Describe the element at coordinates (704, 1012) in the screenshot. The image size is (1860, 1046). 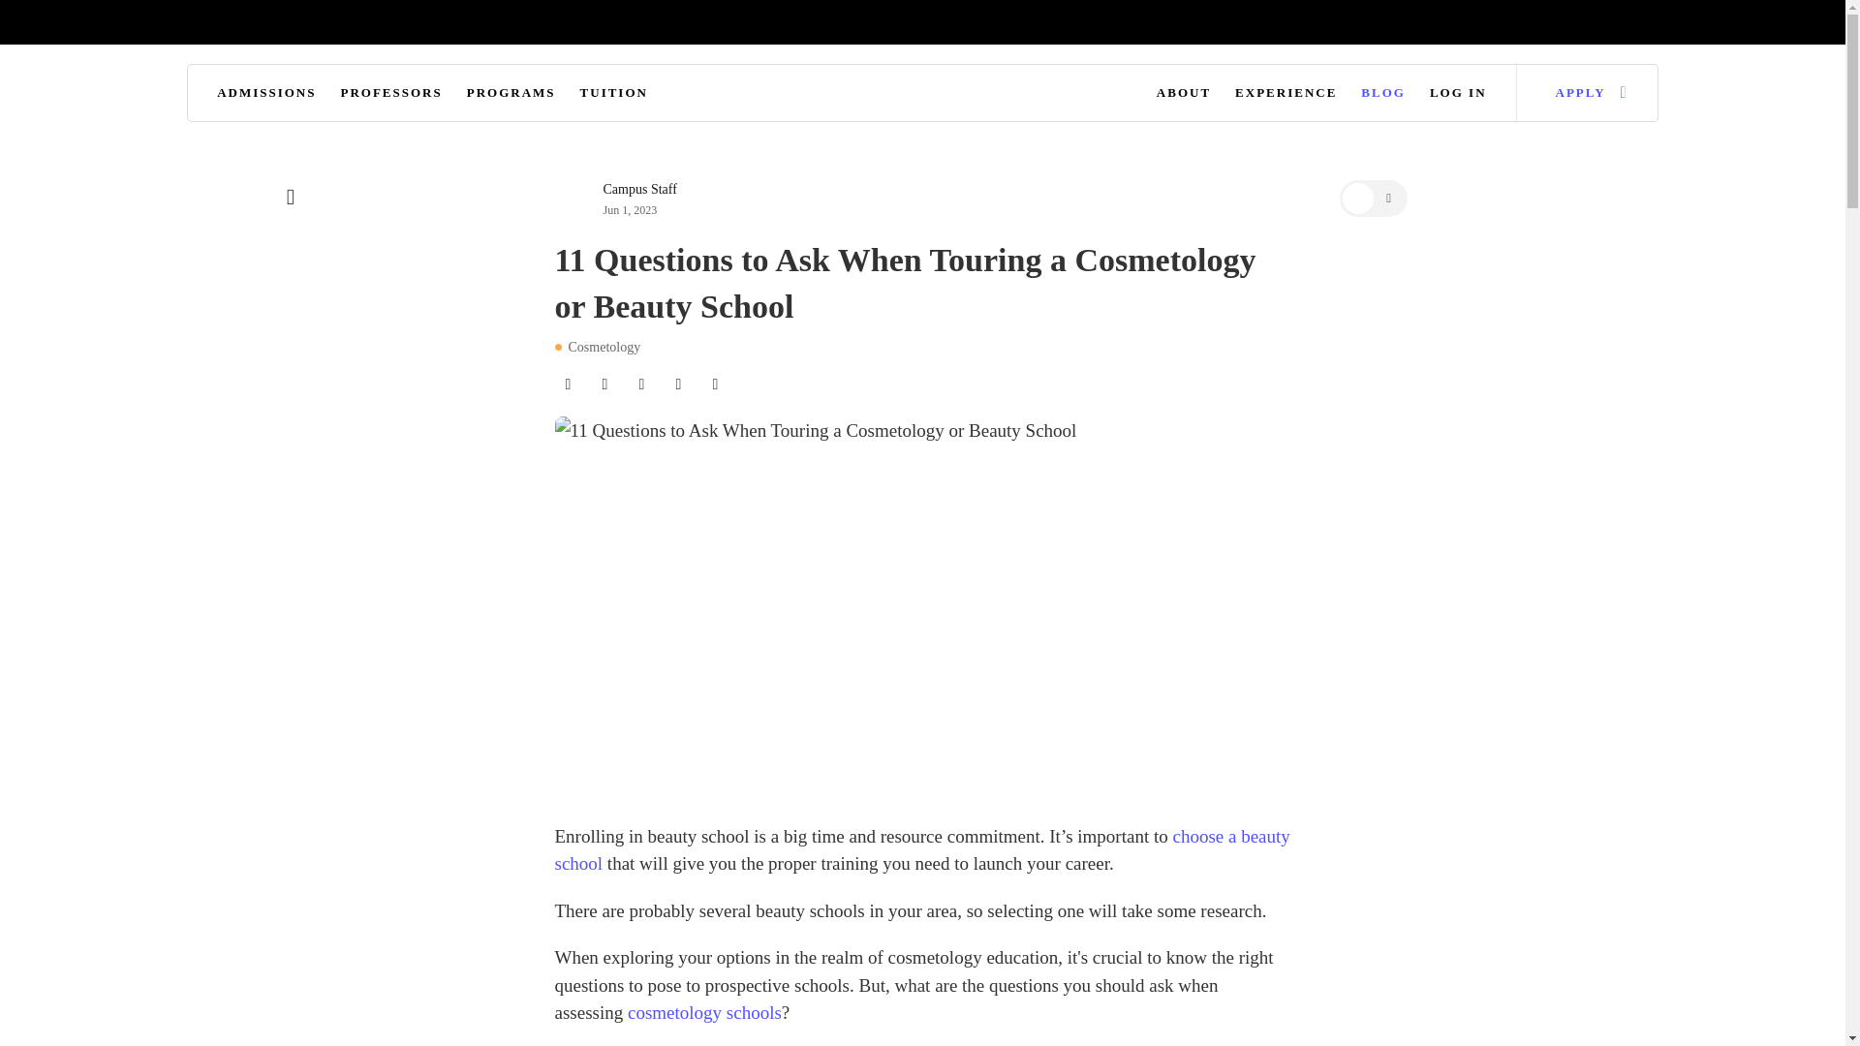
I see `cosmetology schools` at that location.